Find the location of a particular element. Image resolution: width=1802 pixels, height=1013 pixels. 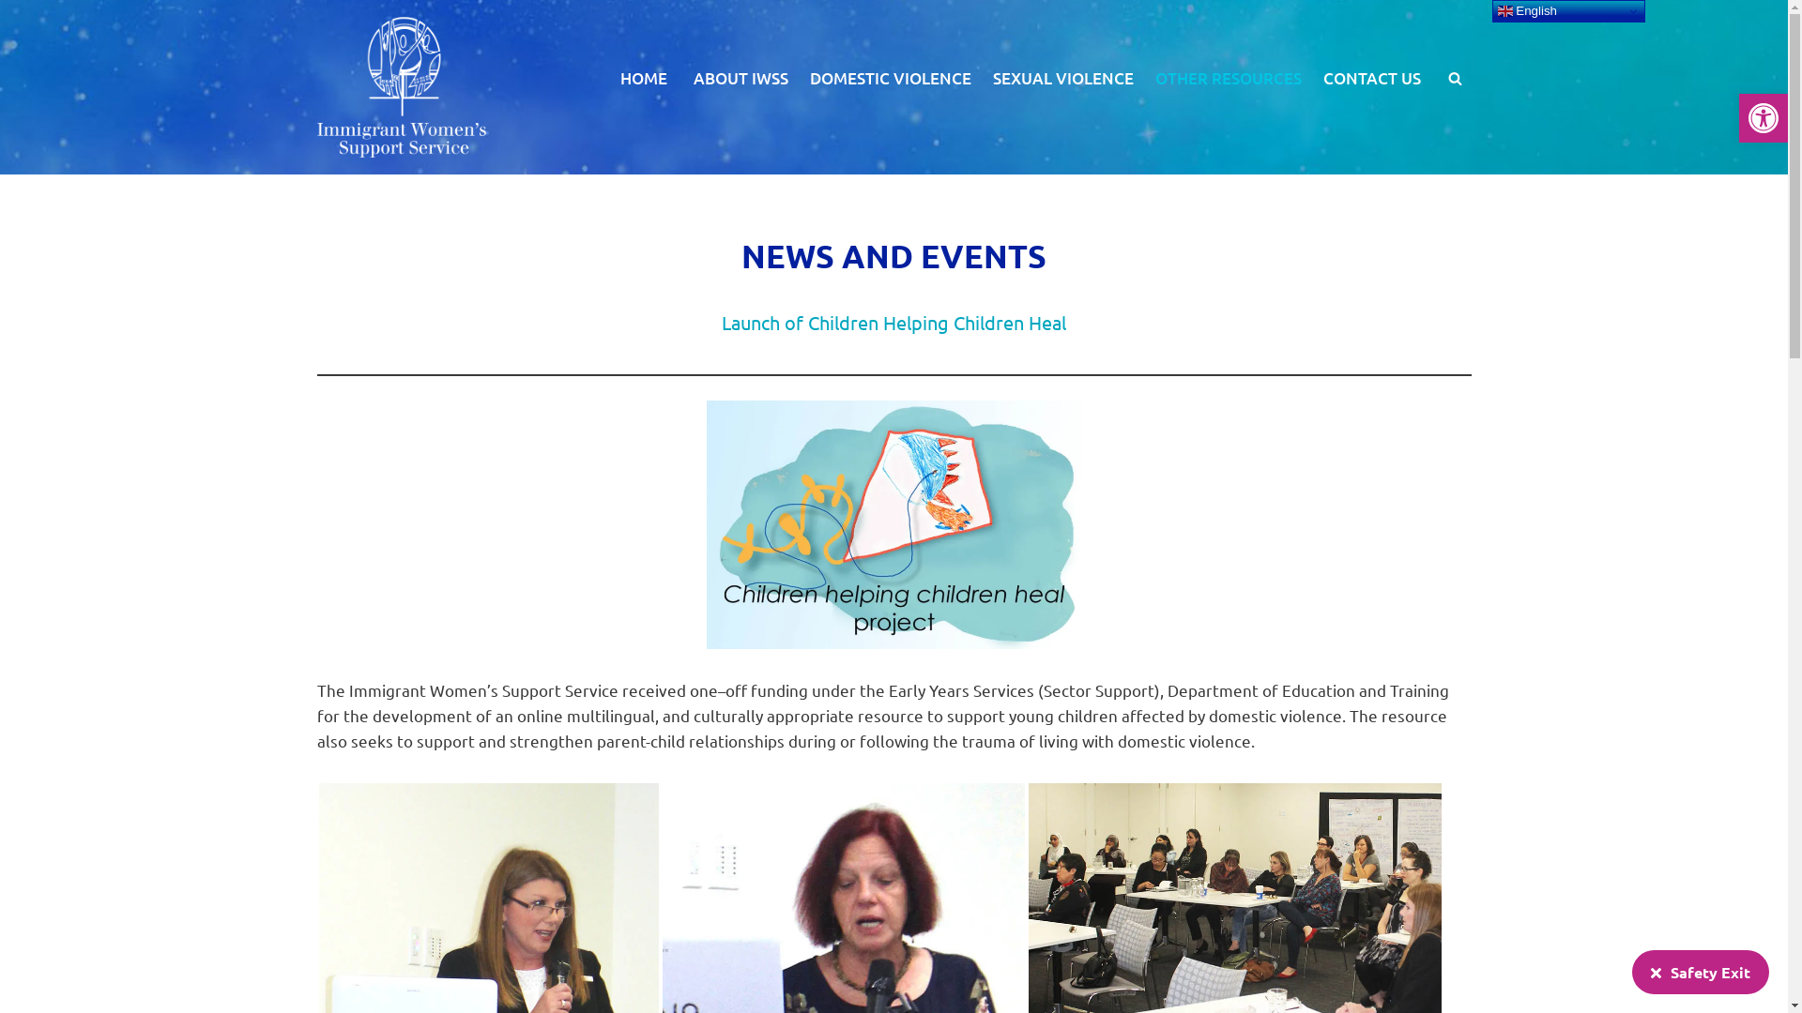

DOMESTIC VIOLENCE is located at coordinates (890, 78).